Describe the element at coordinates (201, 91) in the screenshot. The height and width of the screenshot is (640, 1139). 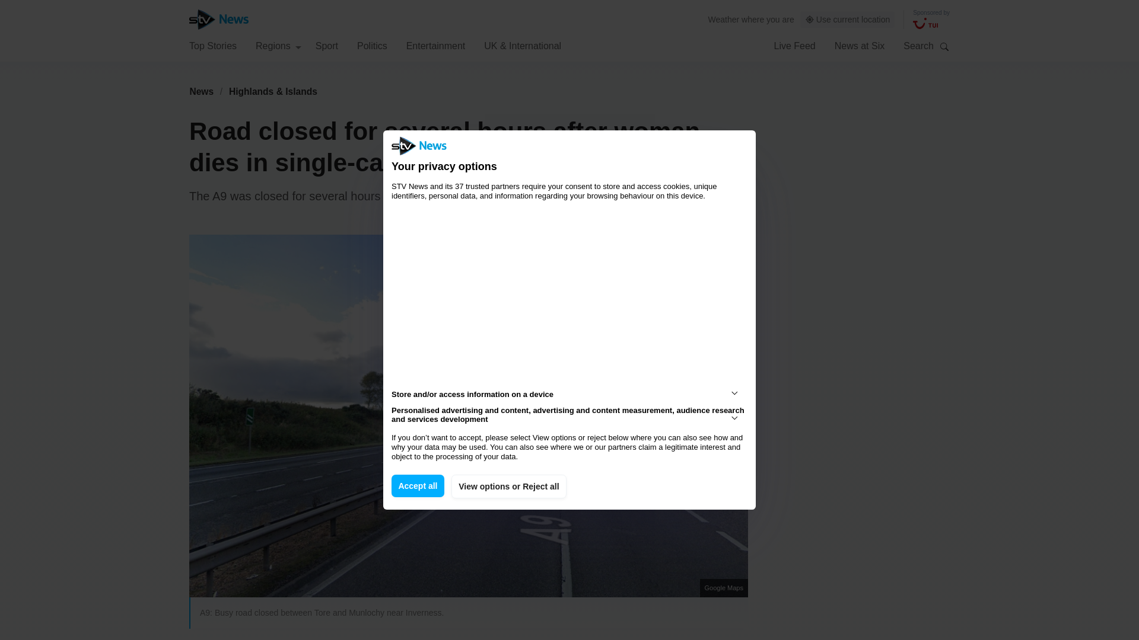
I see `News` at that location.